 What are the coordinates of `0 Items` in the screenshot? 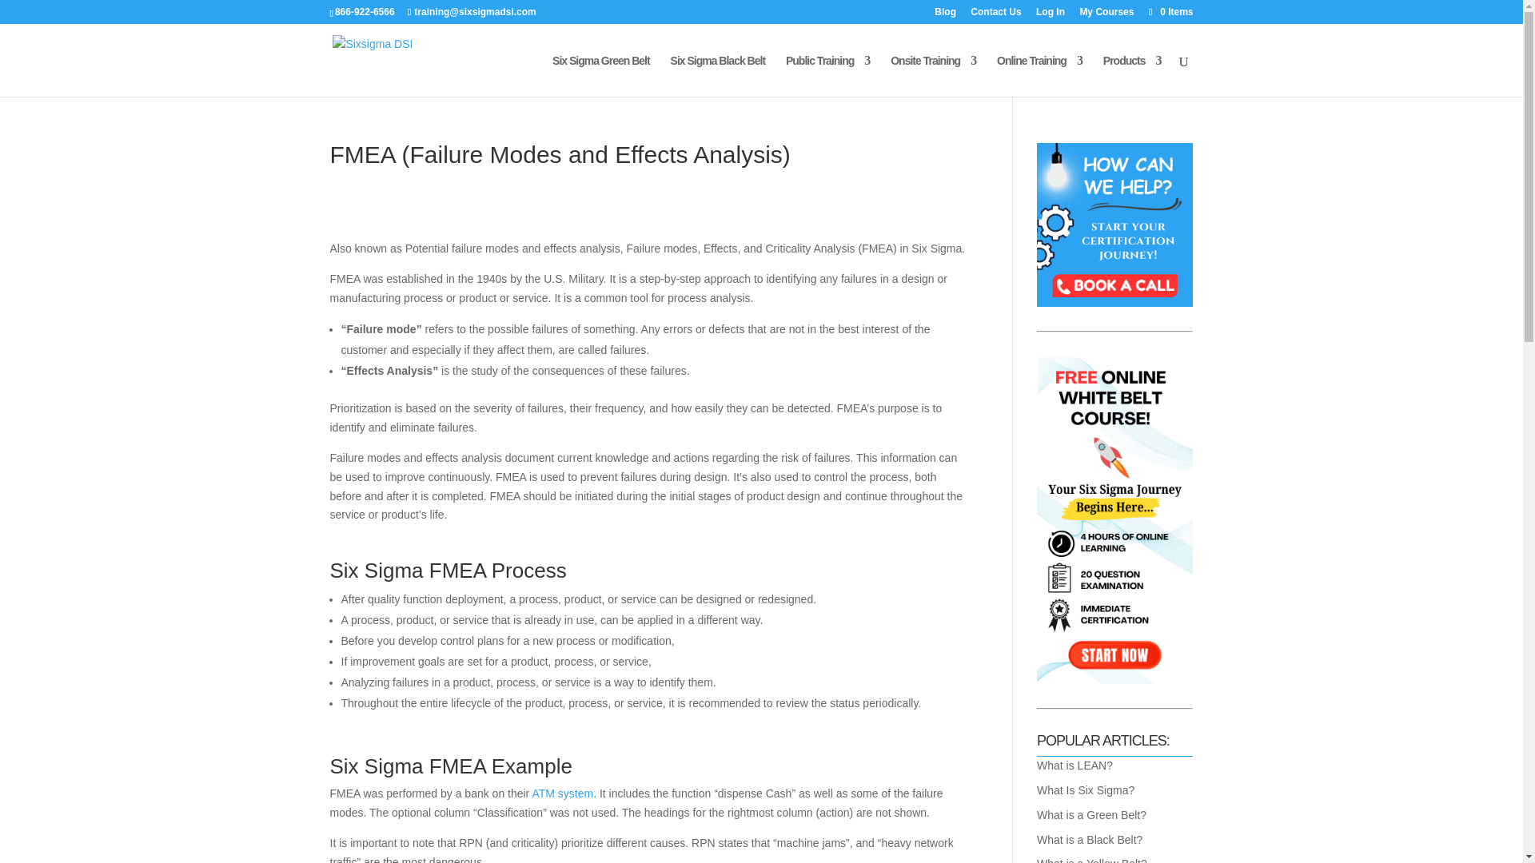 It's located at (1169, 11).